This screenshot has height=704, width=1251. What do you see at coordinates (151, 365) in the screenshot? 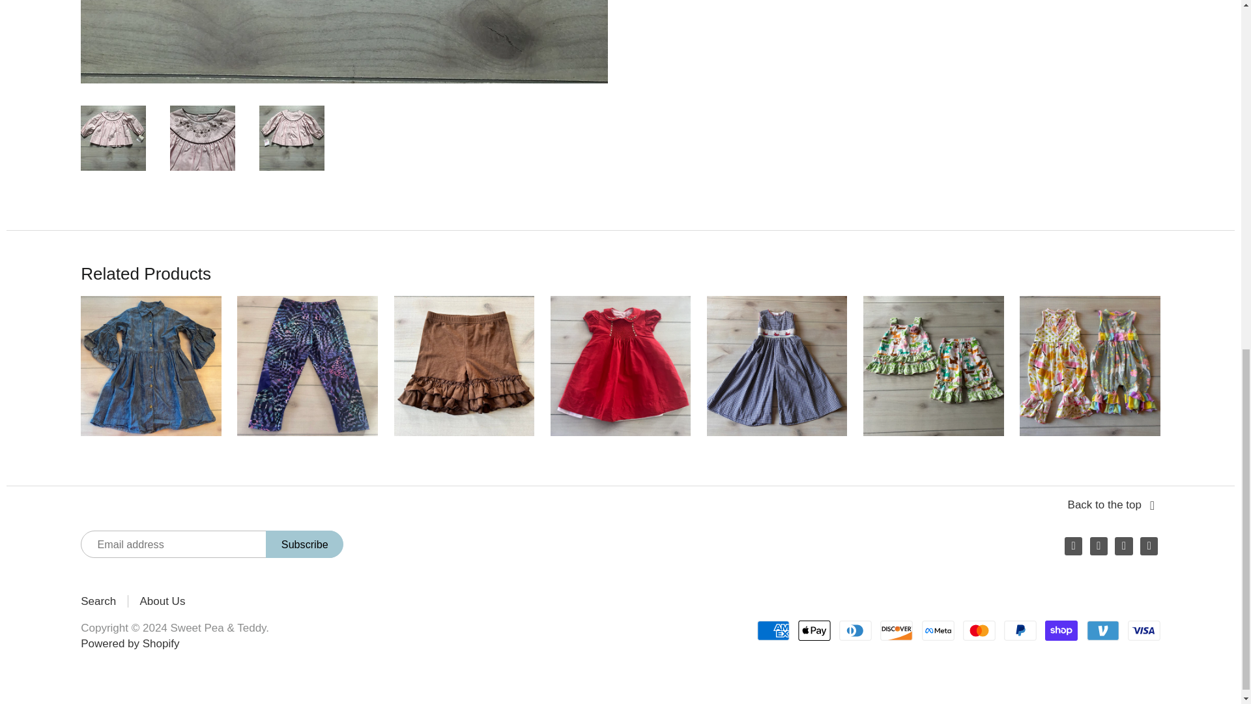
I see `A.T.U.N. Denim Bell Sleeve Dress` at bounding box center [151, 365].